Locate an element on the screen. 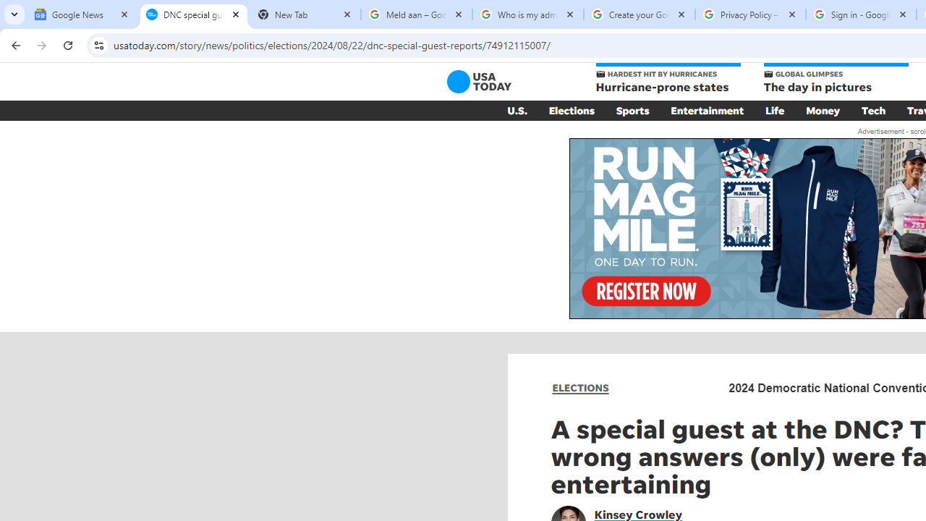 This screenshot has height=521, width=926. Elections is located at coordinates (572, 110).